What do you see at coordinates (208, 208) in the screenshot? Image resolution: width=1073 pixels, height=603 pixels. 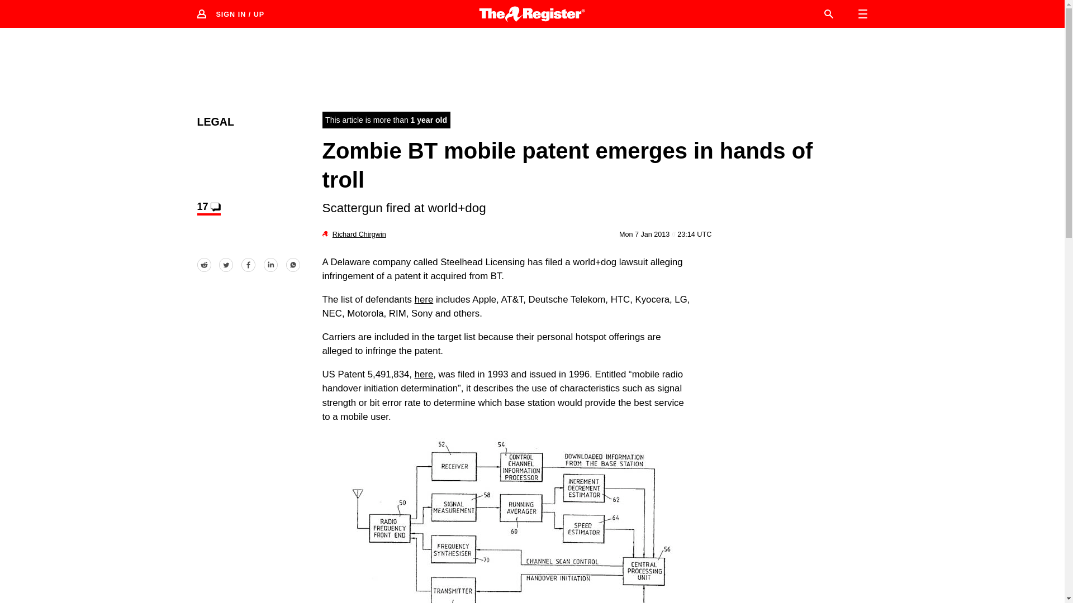 I see `View comments on this article` at bounding box center [208, 208].